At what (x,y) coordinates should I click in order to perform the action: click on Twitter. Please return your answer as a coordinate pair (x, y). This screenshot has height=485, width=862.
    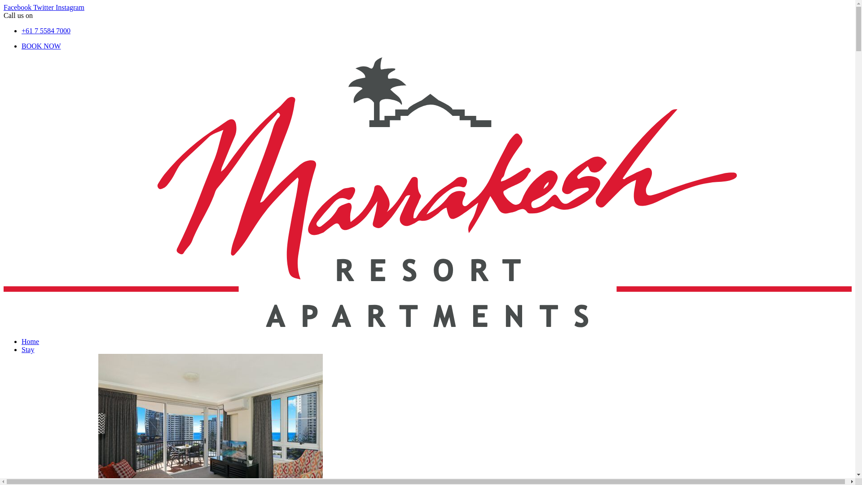
    Looking at the image, I should click on (44, 7).